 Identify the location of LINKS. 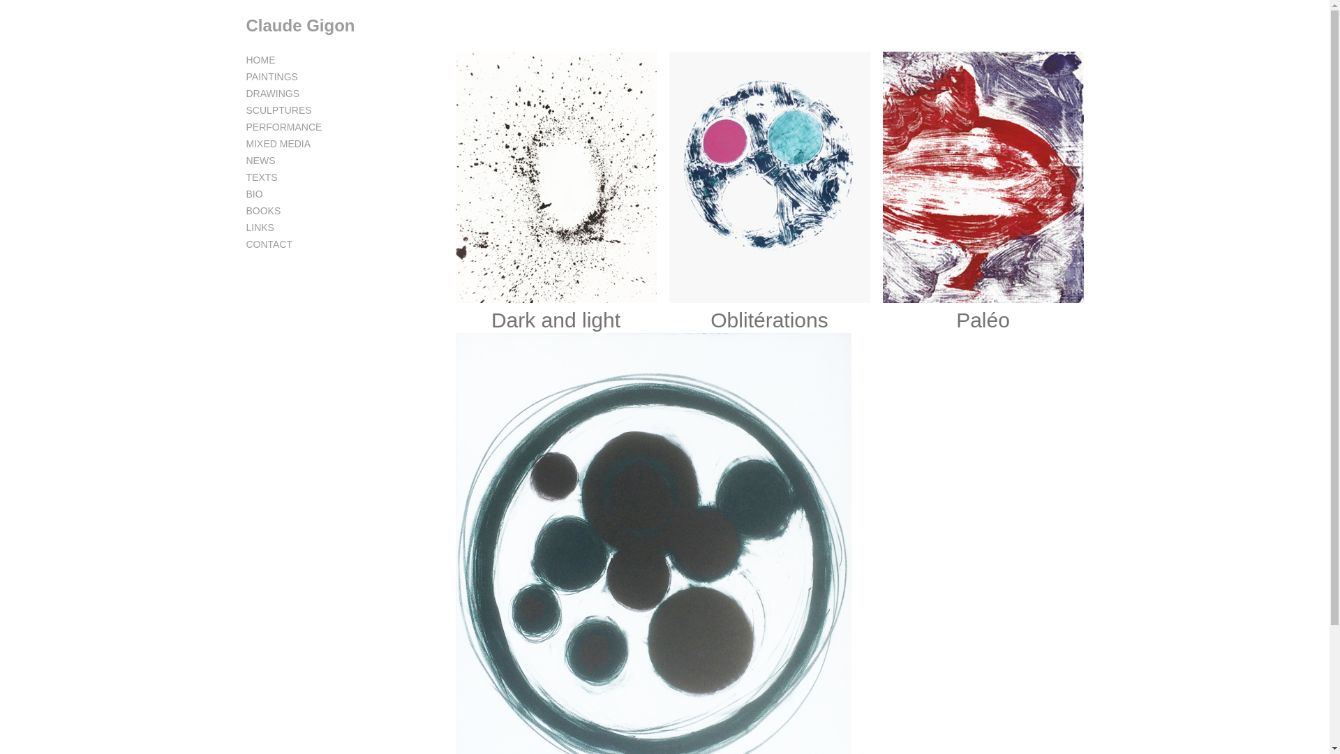
(260, 228).